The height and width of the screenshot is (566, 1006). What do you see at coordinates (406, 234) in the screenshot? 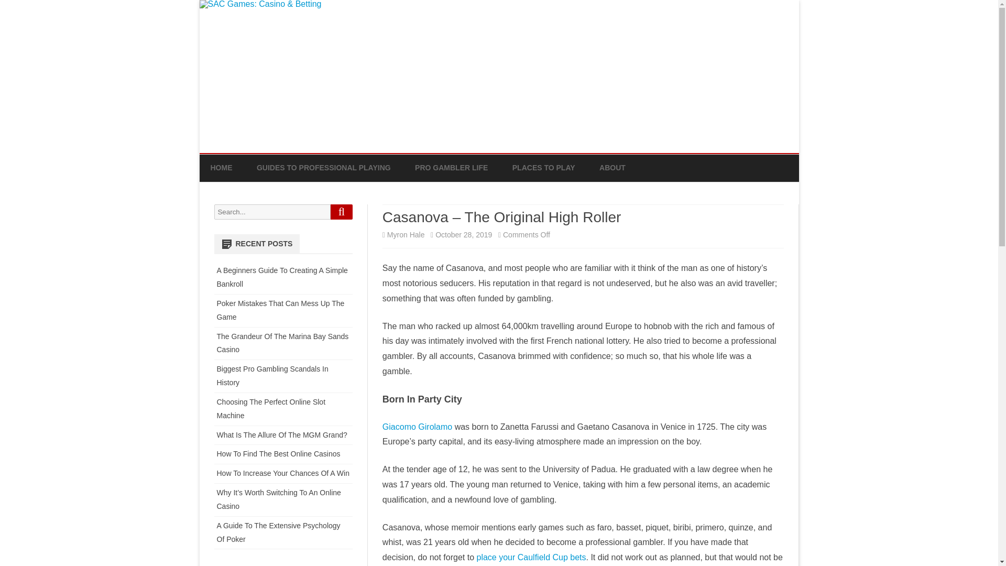
I see `Myron Hale` at bounding box center [406, 234].